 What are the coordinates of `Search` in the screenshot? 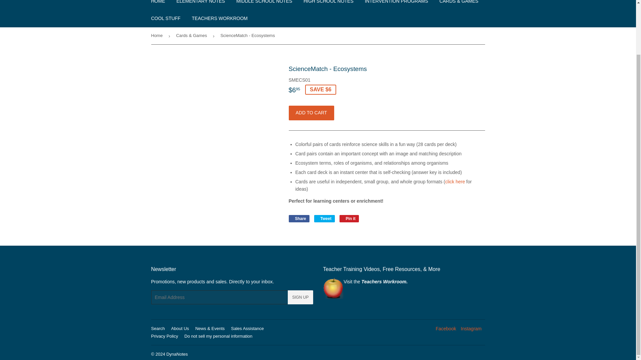 It's located at (158, 328).